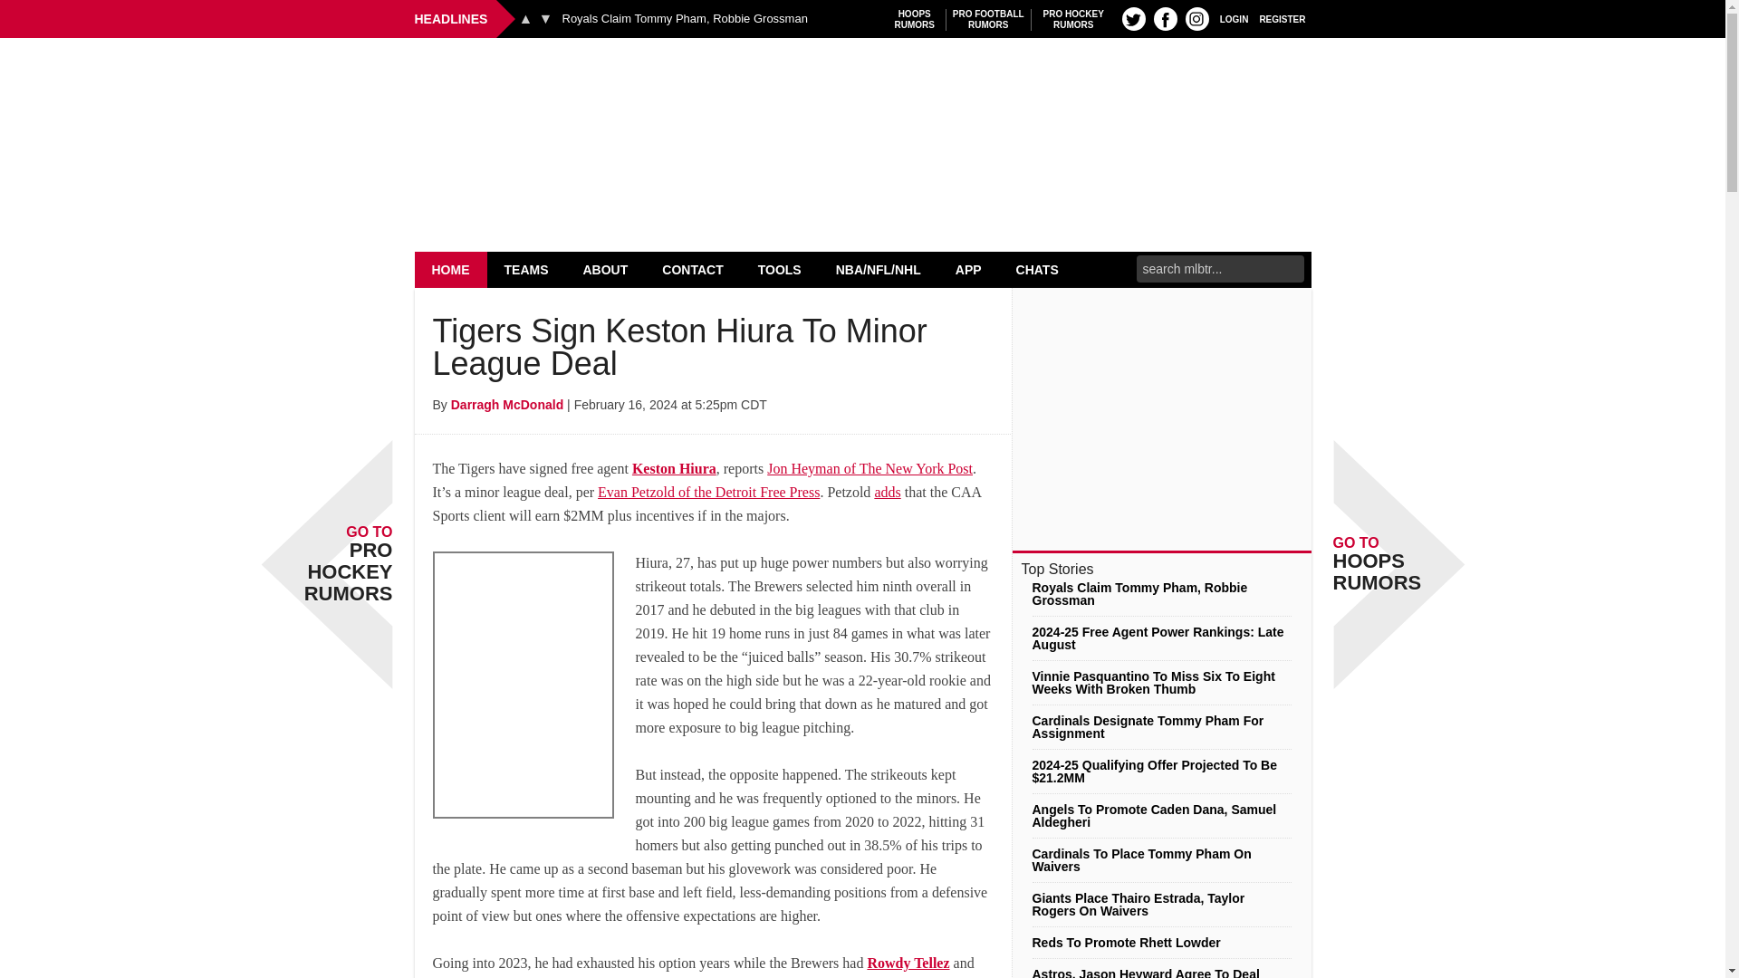  What do you see at coordinates (545, 18) in the screenshot?
I see `HOME` at bounding box center [545, 18].